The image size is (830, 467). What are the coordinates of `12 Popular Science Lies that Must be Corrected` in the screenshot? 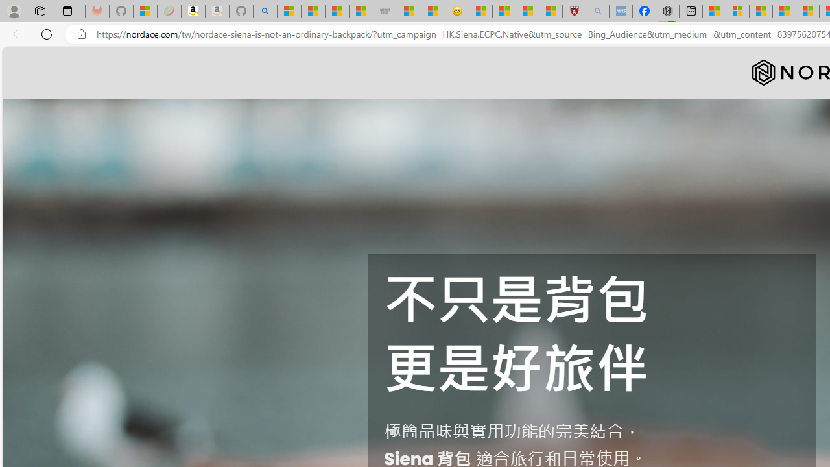 It's located at (551, 12).